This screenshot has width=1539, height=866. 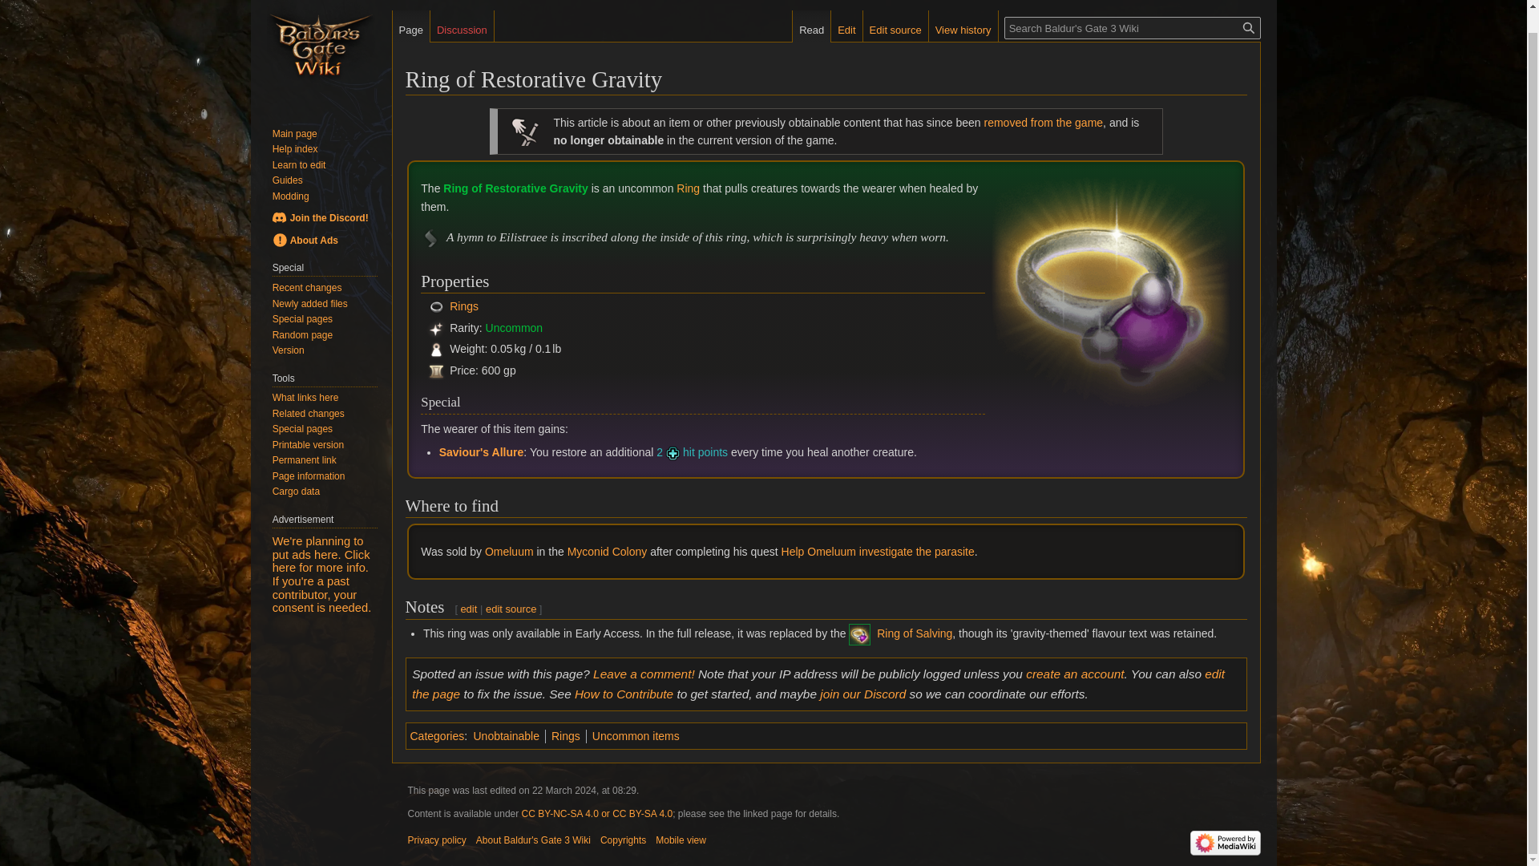 I want to click on Help Omeluum investigate the parasite, so click(x=878, y=552).